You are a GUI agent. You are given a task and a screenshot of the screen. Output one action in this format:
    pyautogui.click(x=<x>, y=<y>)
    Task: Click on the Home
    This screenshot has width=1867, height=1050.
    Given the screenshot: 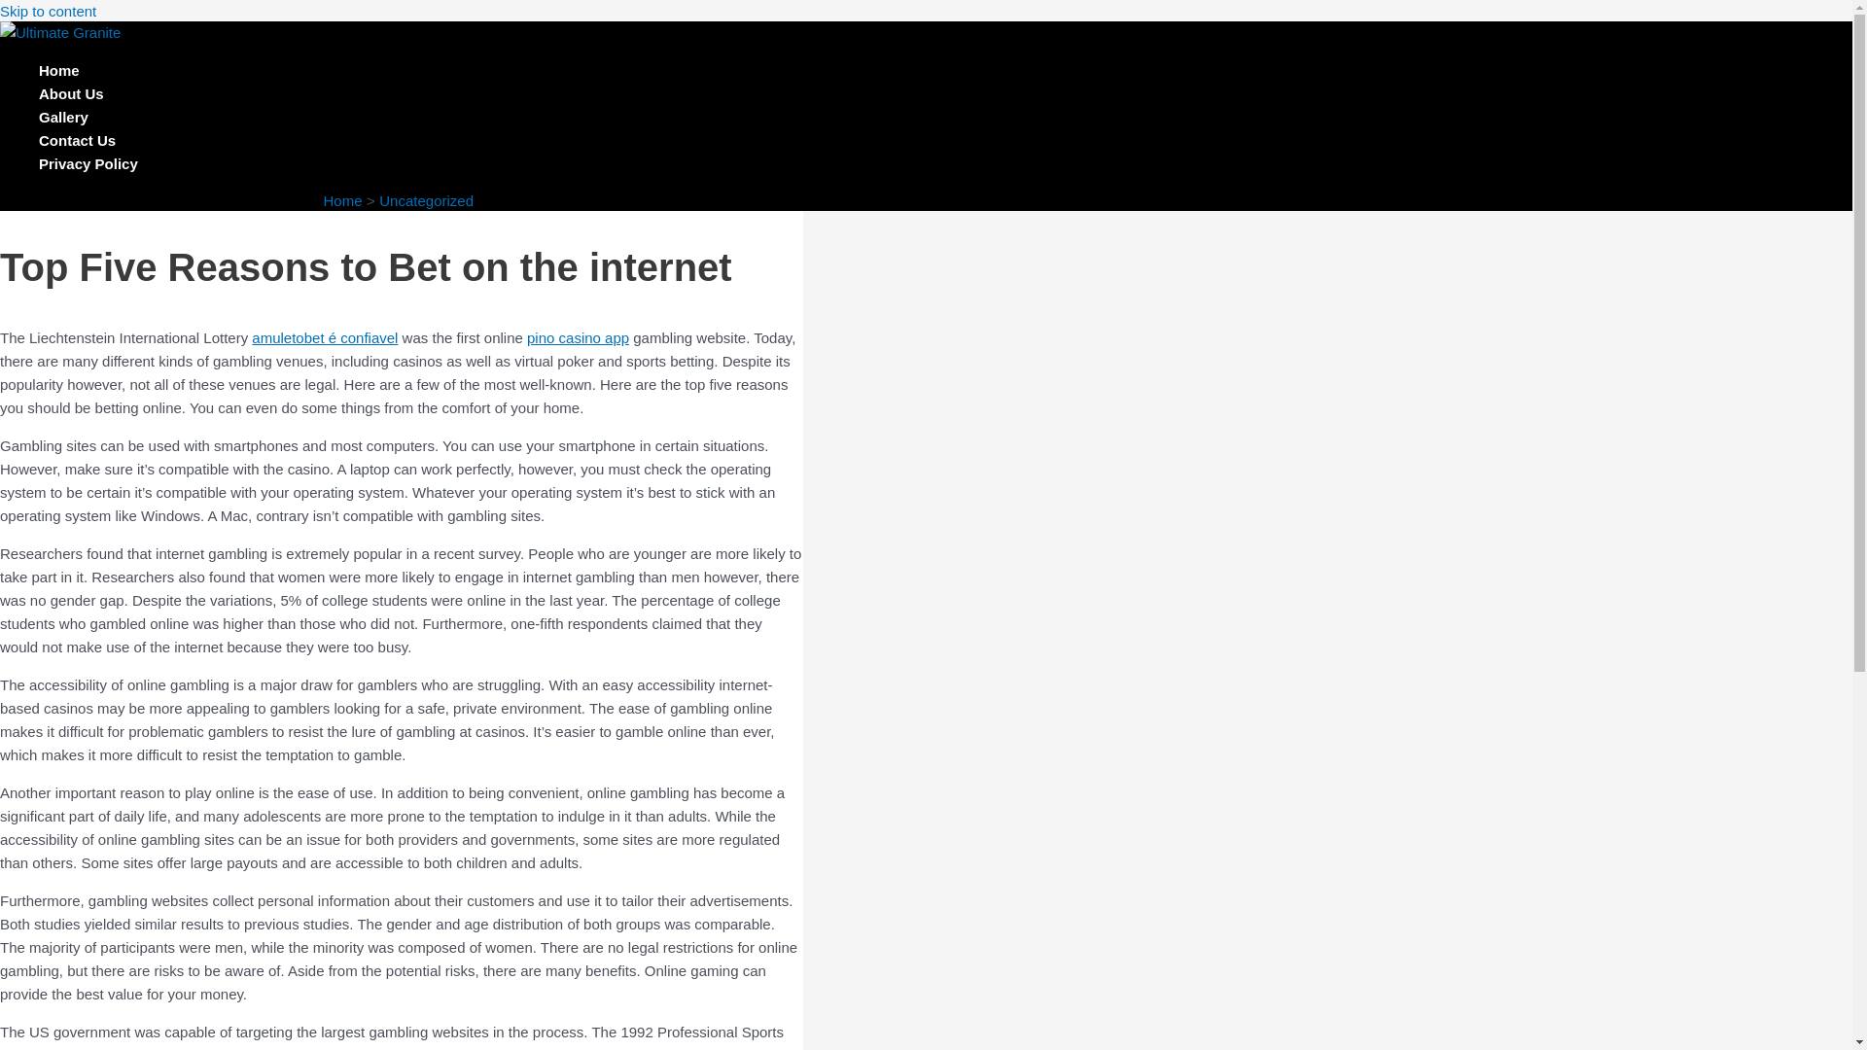 What is the action you would take?
    pyautogui.click(x=342, y=200)
    